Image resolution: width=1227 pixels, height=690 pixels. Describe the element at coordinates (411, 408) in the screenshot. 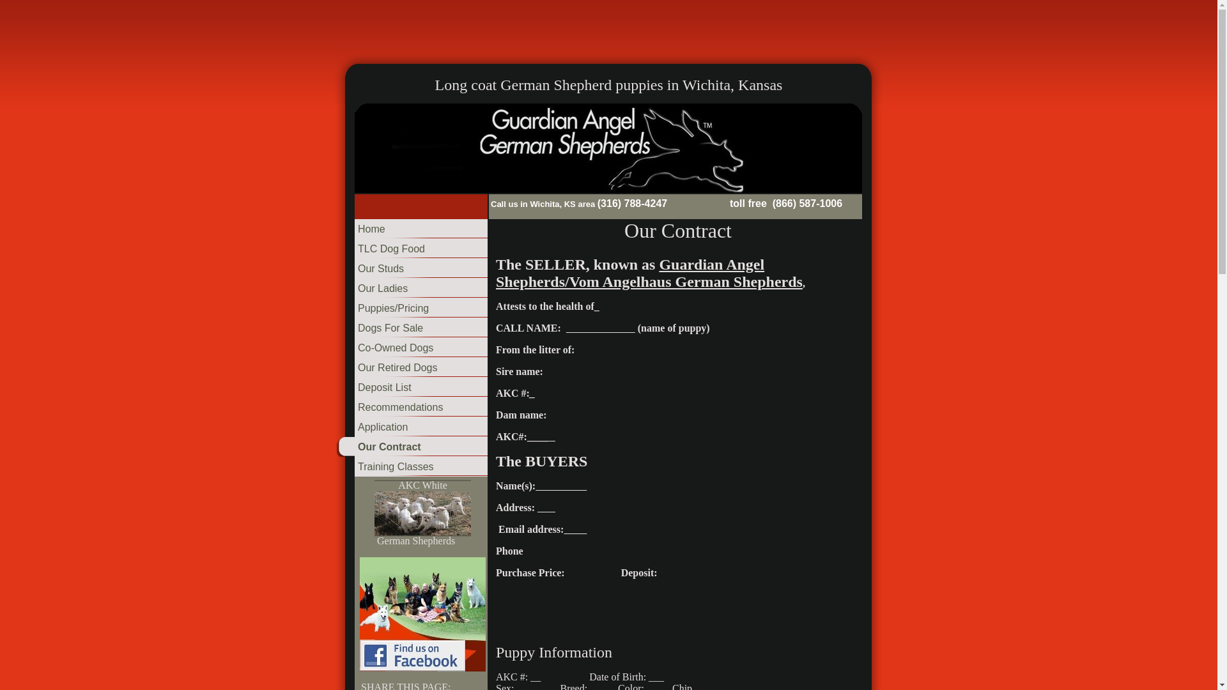

I see `Recommendations` at that location.